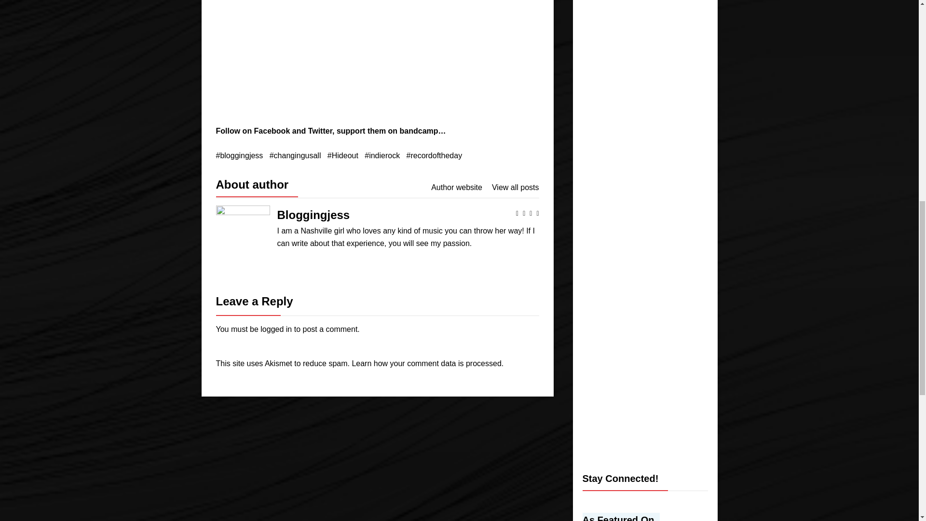 Image resolution: width=926 pixels, height=521 pixels. What do you see at coordinates (623, 517) in the screenshot?
I see `HYPE MACHINE` at bounding box center [623, 517].